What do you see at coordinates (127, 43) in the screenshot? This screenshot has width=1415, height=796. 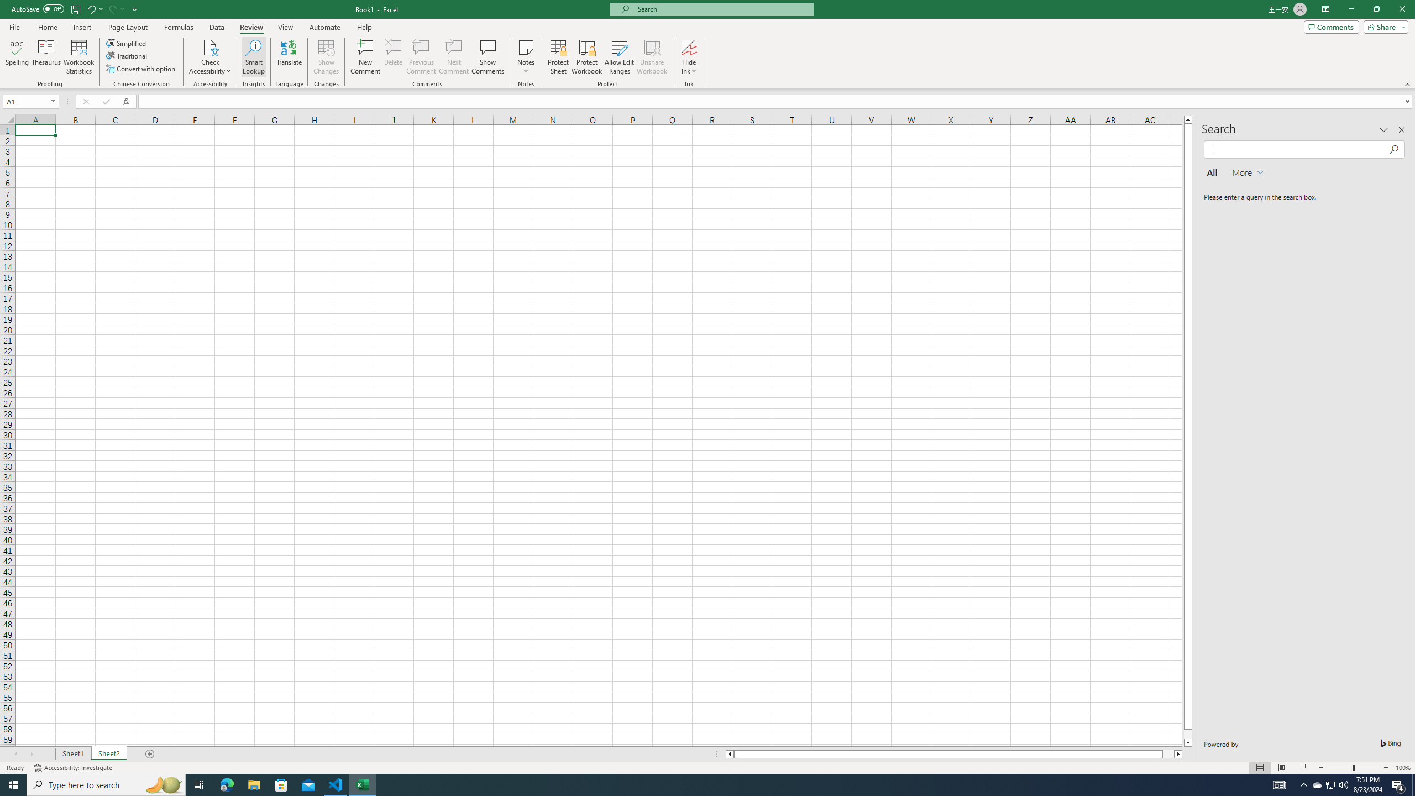 I see `Simplified` at bounding box center [127, 43].